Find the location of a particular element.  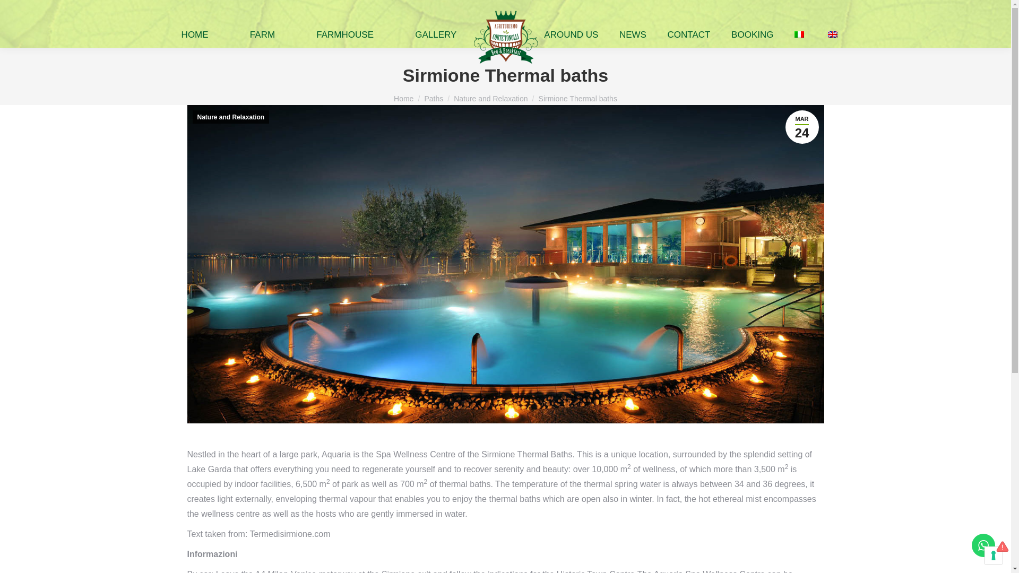

WhatsApp us is located at coordinates (983, 545).